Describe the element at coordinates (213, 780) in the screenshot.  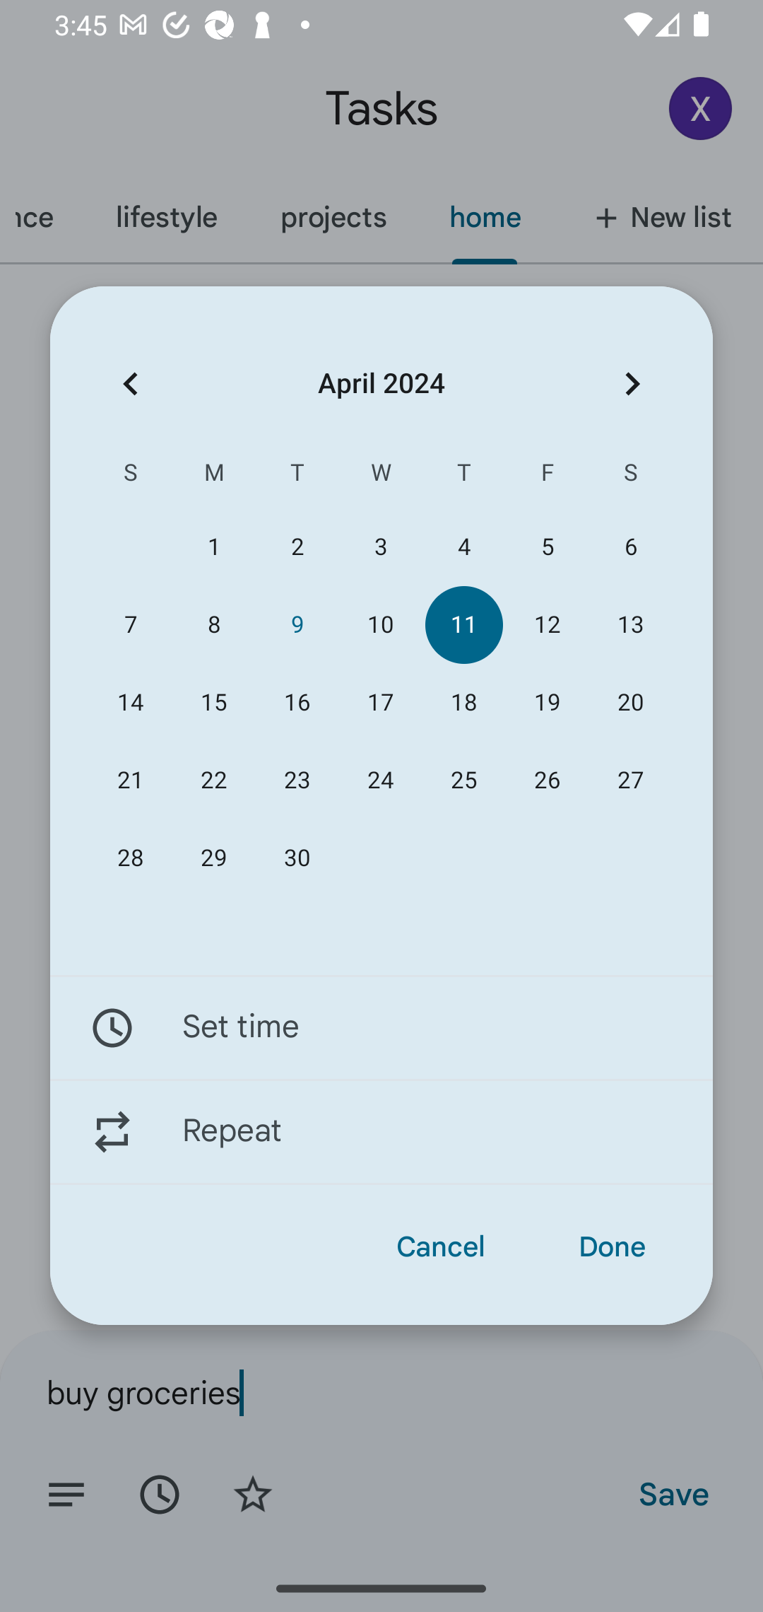
I see `22 22 April 2024` at that location.